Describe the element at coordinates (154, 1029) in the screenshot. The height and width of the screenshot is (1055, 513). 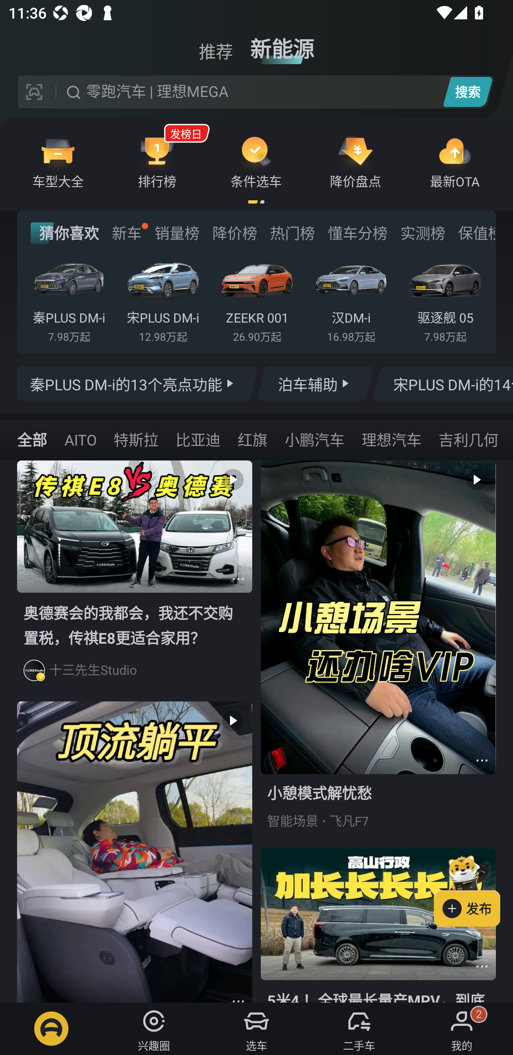
I see ` 兴趣圈` at that location.